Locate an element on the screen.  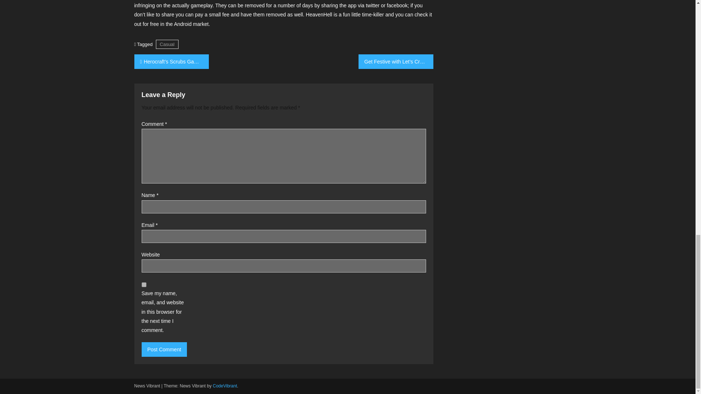
Post Comment is located at coordinates (164, 349).